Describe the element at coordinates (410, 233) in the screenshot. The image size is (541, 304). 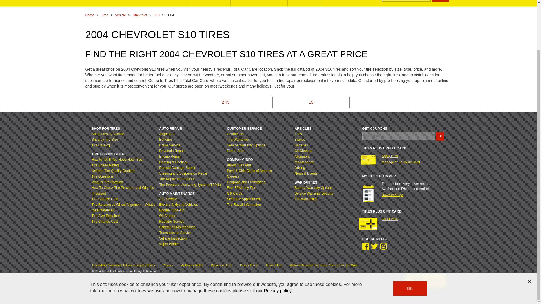
I see `agree button` at that location.